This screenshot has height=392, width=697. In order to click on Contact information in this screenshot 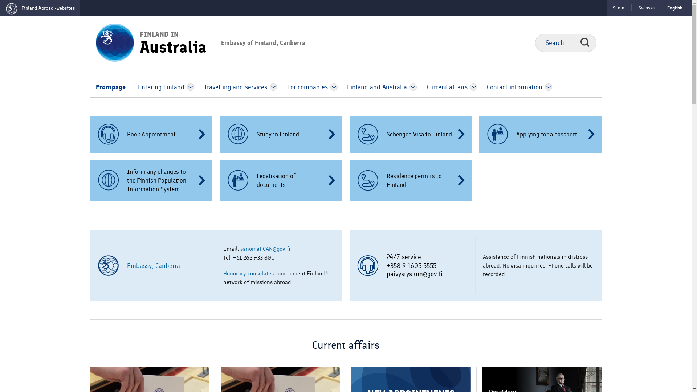, I will do `click(511, 87)`.